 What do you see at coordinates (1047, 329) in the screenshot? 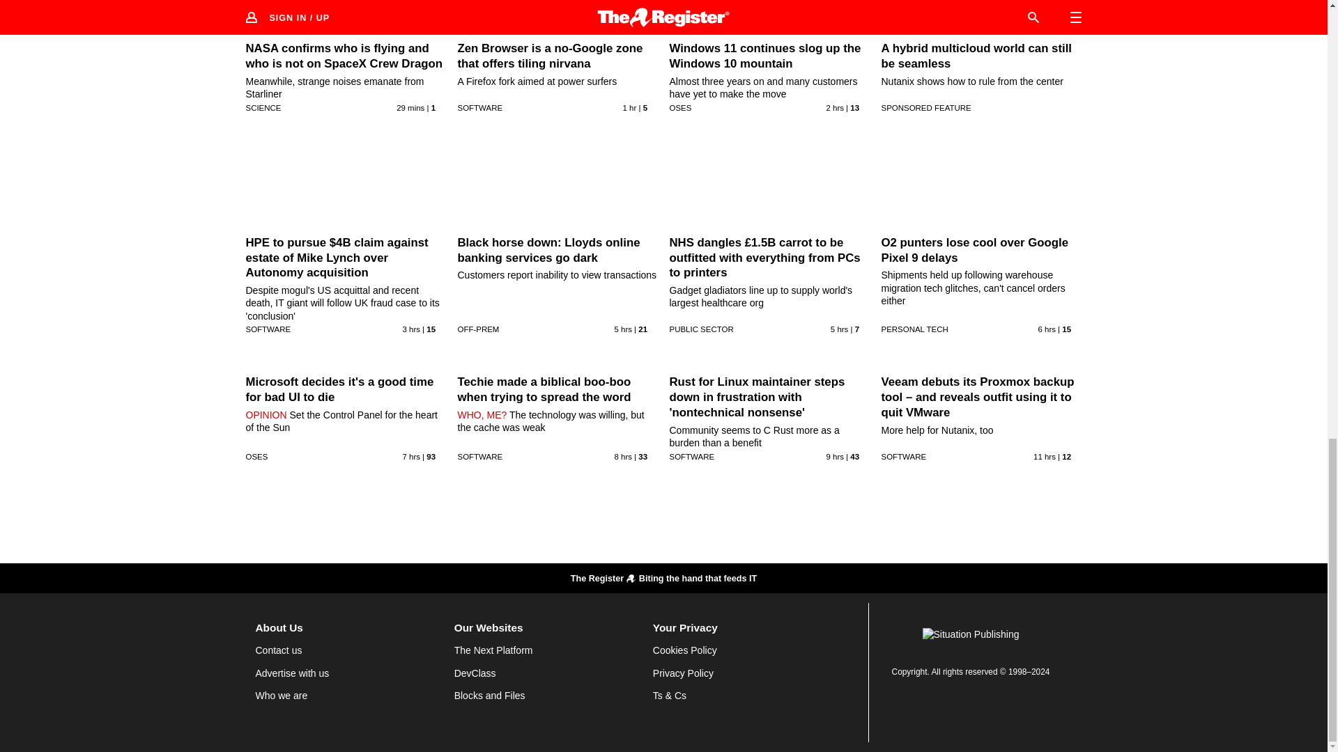
I see `2 Sep 2024 9:45` at bounding box center [1047, 329].